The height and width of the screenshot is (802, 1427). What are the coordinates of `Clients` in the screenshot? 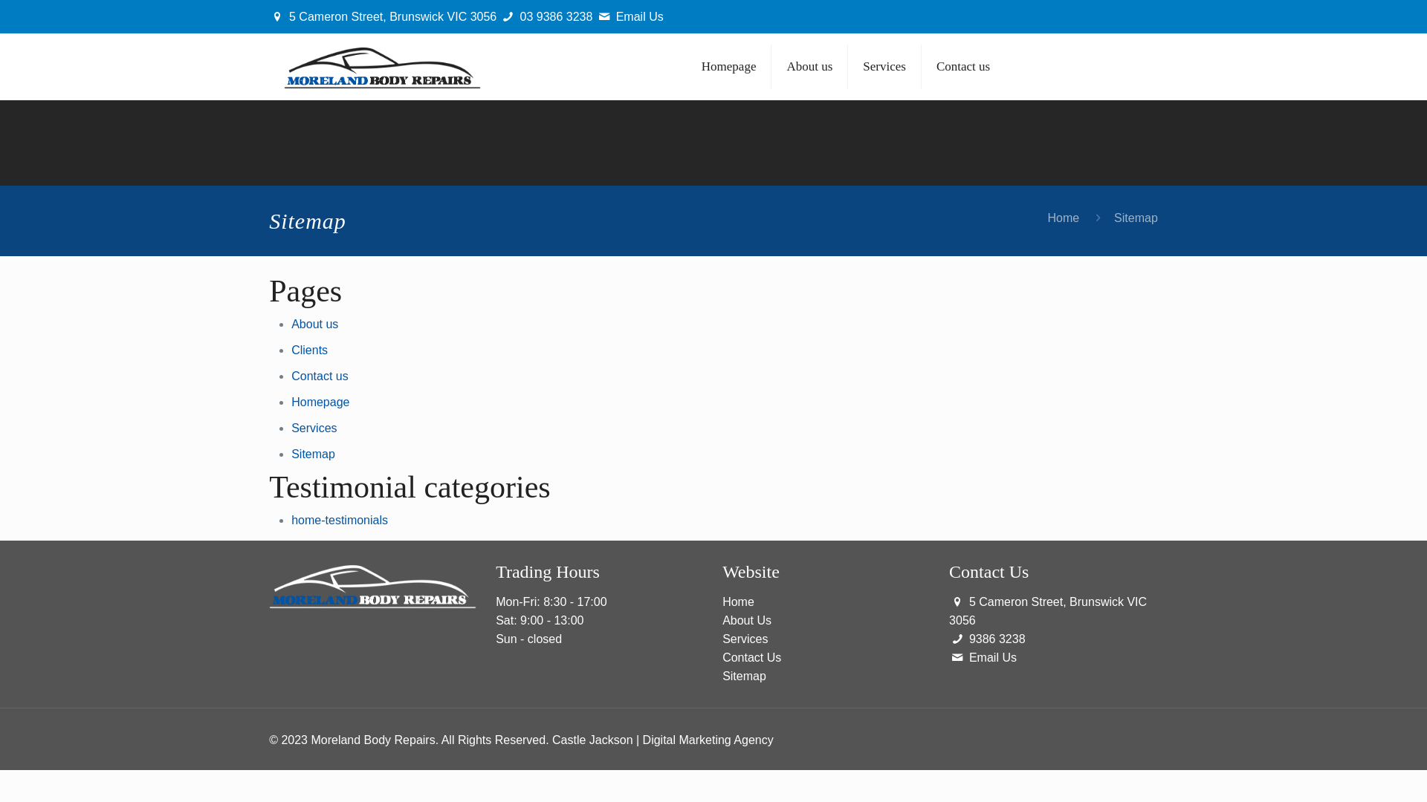 It's located at (309, 351).